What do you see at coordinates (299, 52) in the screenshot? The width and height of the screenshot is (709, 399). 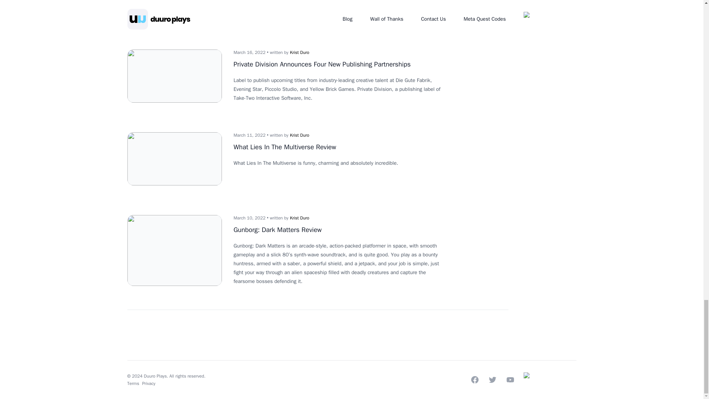 I see `Krist Duro` at bounding box center [299, 52].